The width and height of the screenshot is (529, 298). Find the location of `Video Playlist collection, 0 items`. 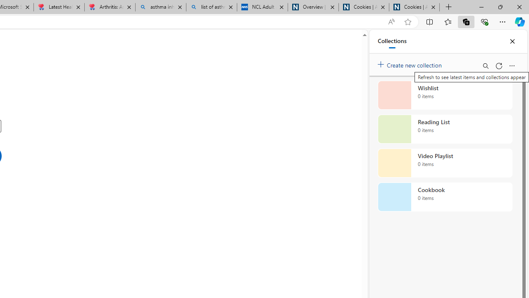

Video Playlist collection, 0 items is located at coordinates (445, 163).